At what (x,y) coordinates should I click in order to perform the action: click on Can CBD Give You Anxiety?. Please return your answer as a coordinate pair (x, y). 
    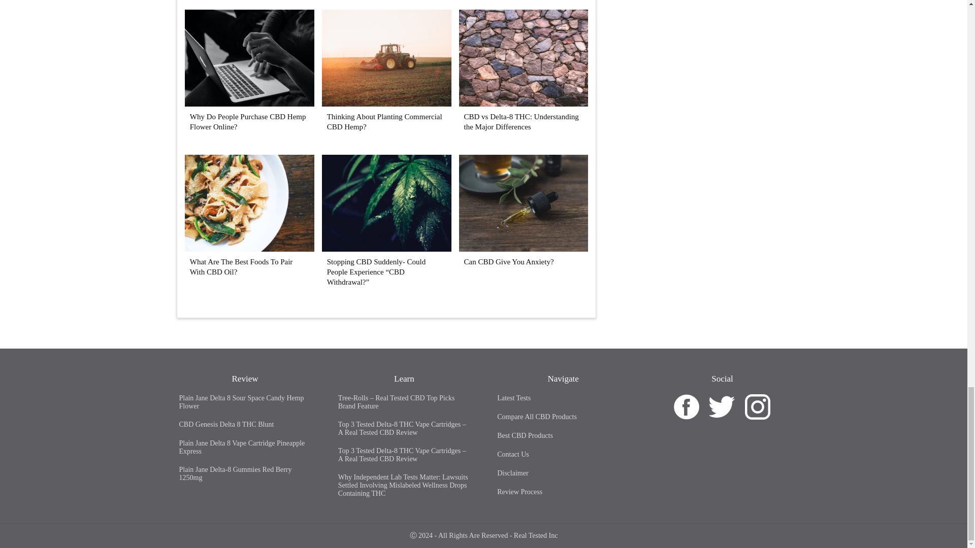
    Looking at the image, I should click on (524, 249).